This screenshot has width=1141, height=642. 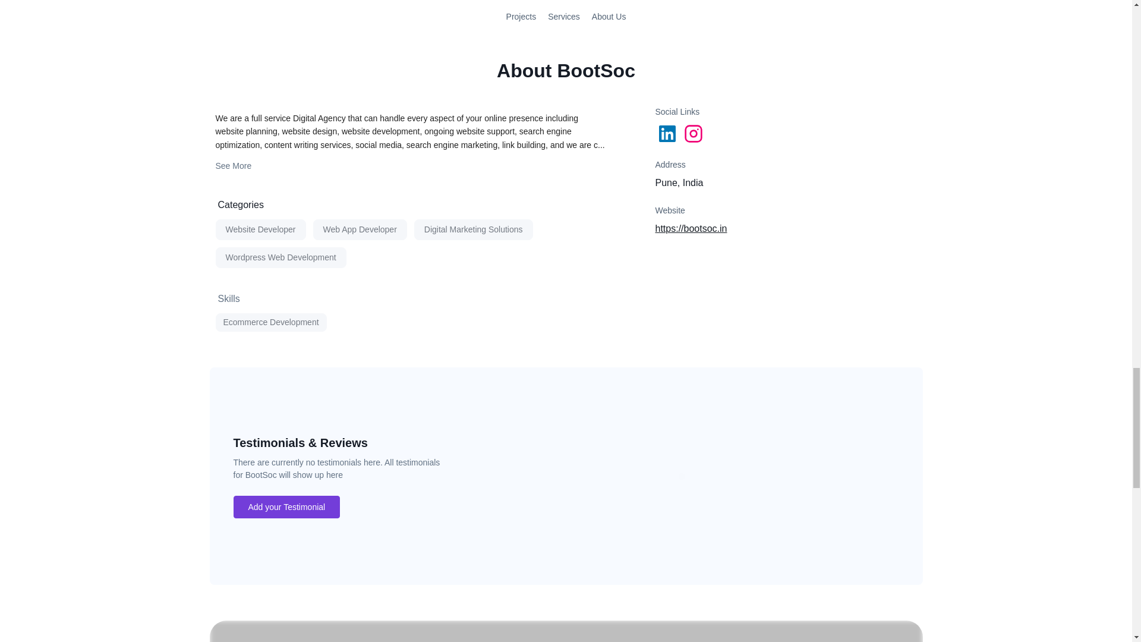 What do you see at coordinates (473, 229) in the screenshot?
I see `Hire Digital Marketing Solutions` at bounding box center [473, 229].